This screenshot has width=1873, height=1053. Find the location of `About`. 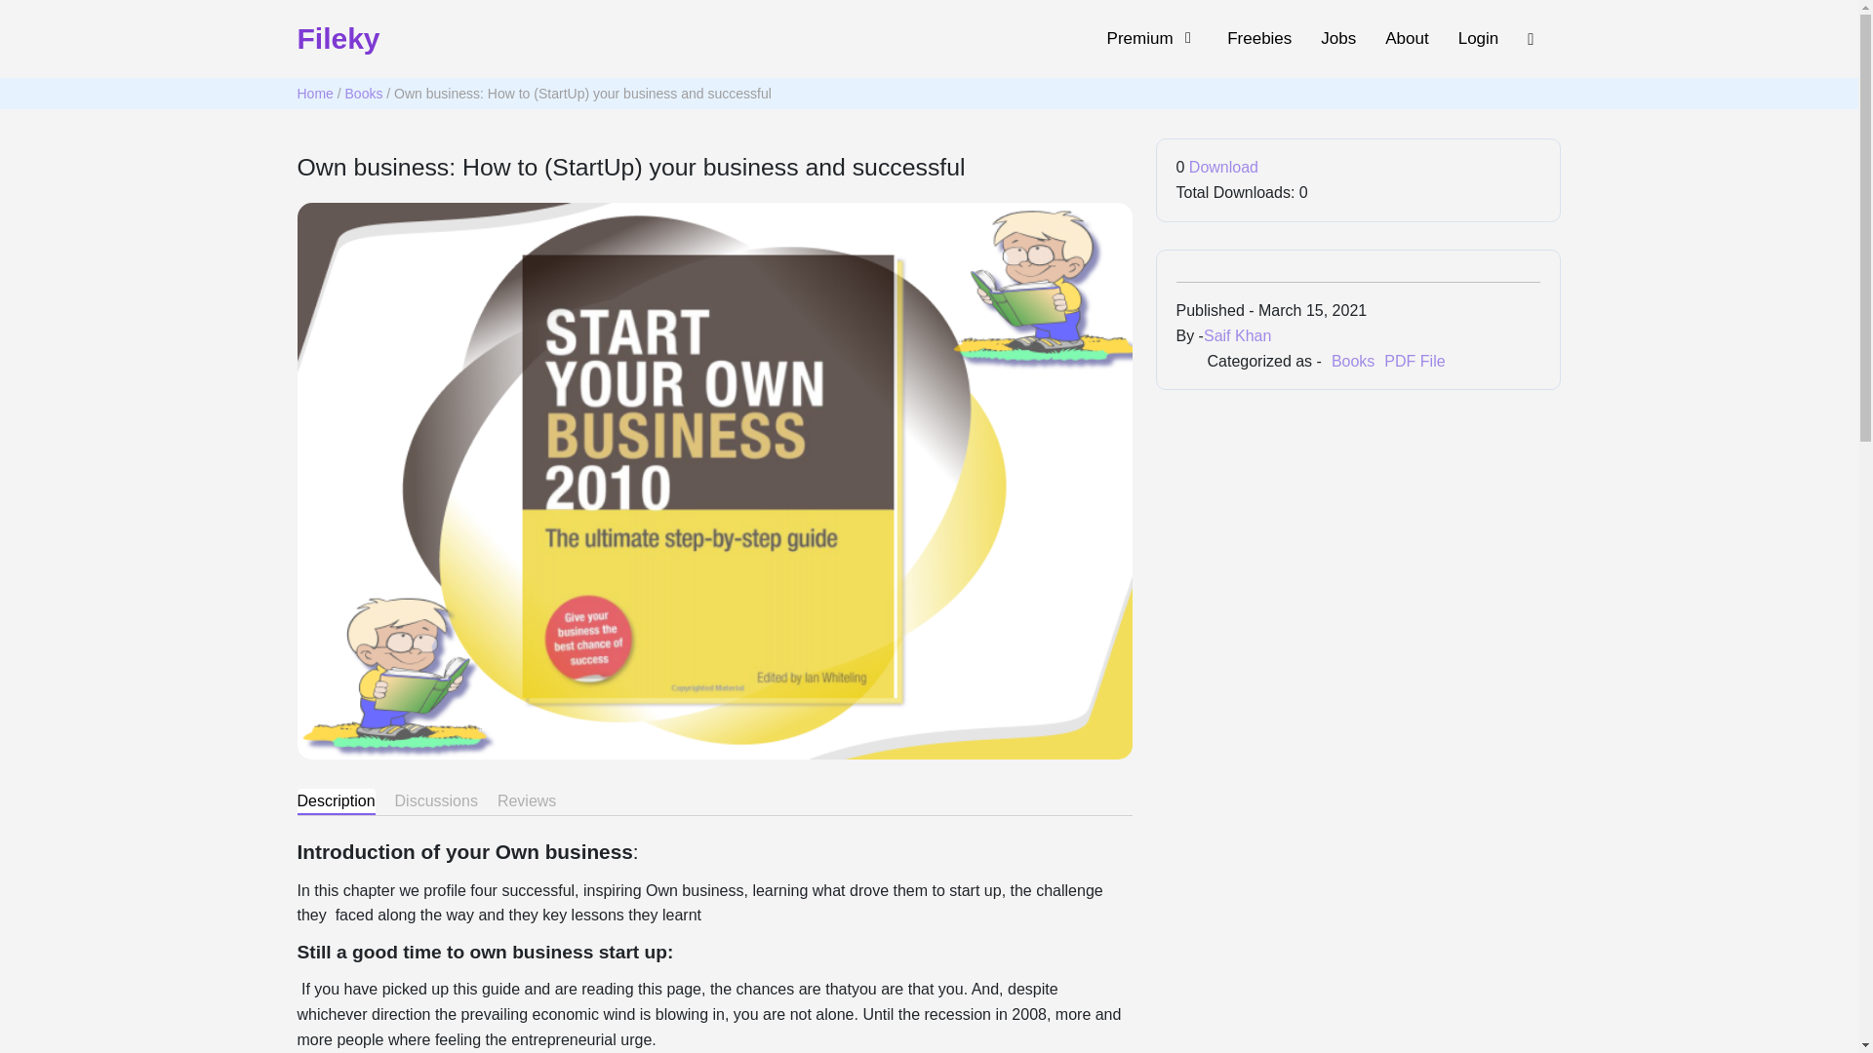

About is located at coordinates (314, 93).